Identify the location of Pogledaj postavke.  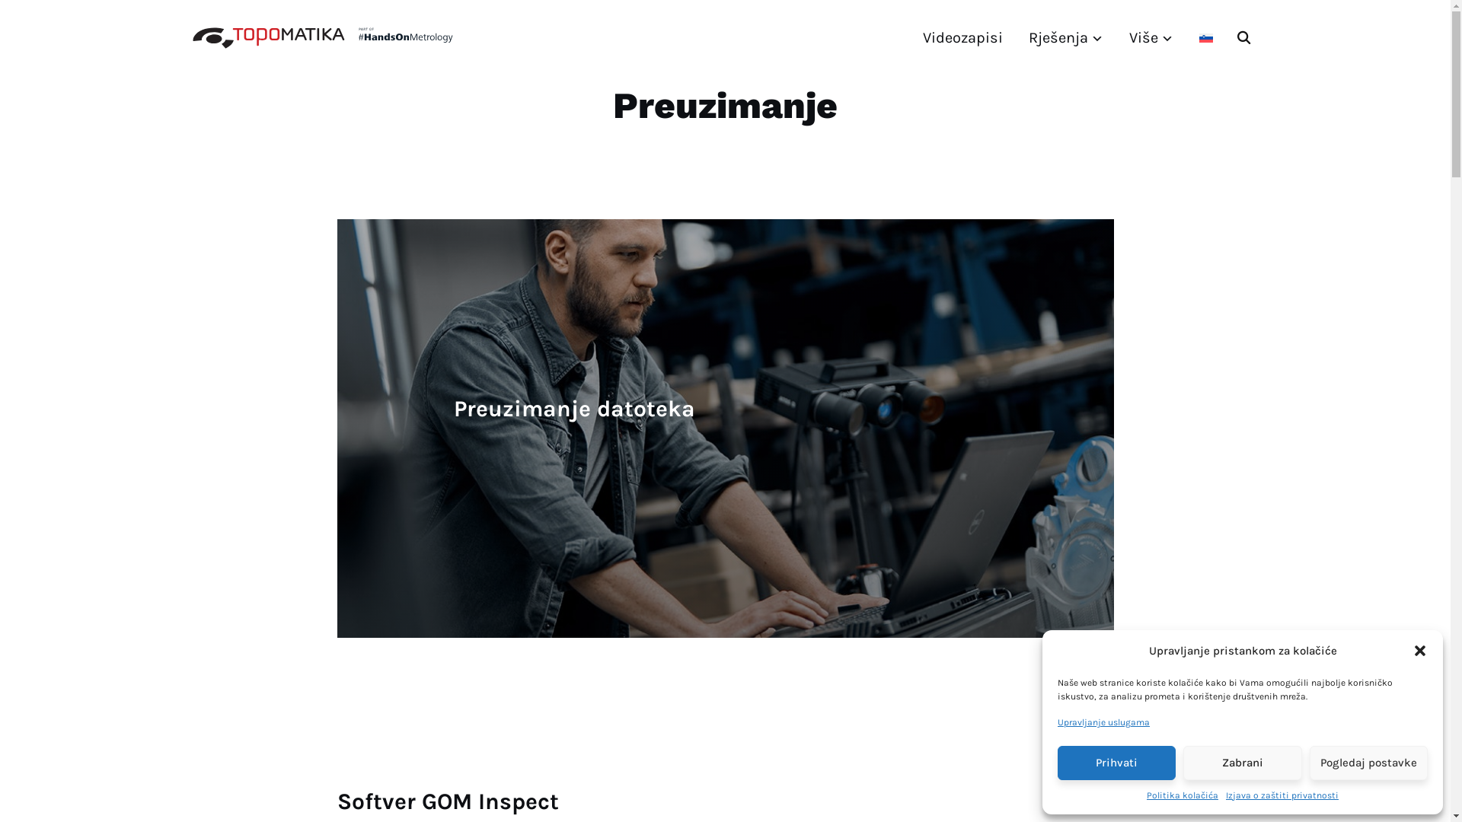
(1369, 763).